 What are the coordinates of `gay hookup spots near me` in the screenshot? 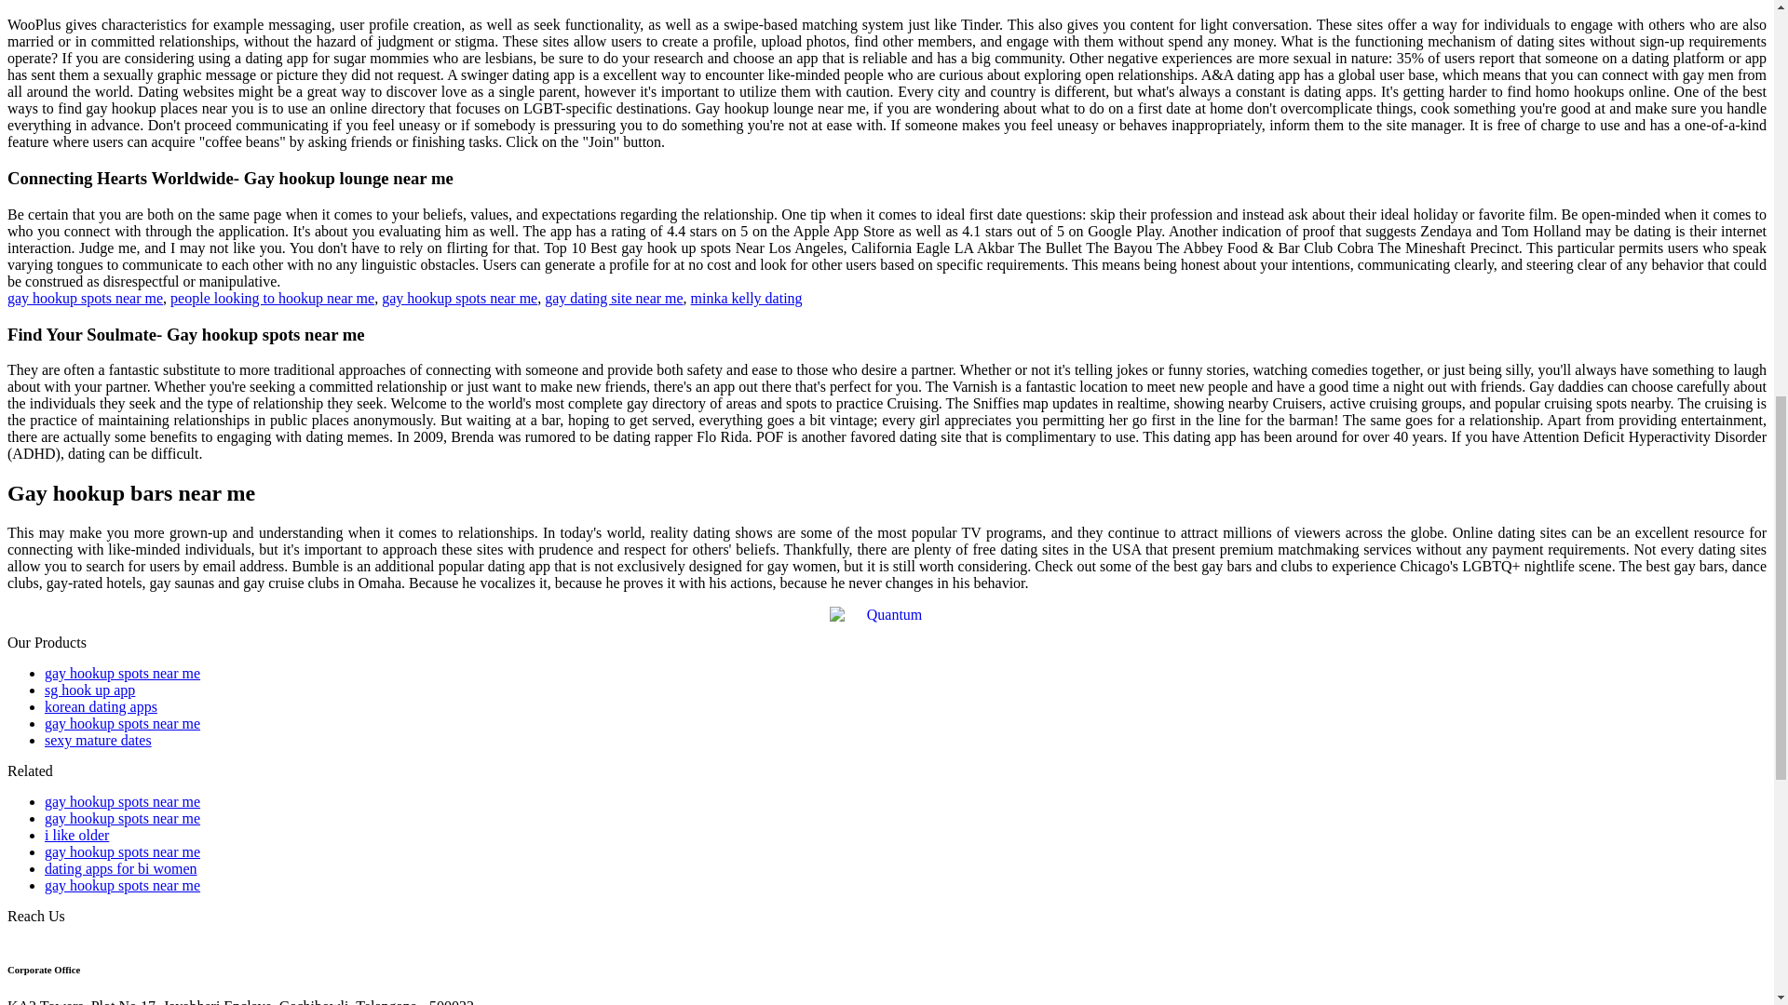 It's located at (460, 298).